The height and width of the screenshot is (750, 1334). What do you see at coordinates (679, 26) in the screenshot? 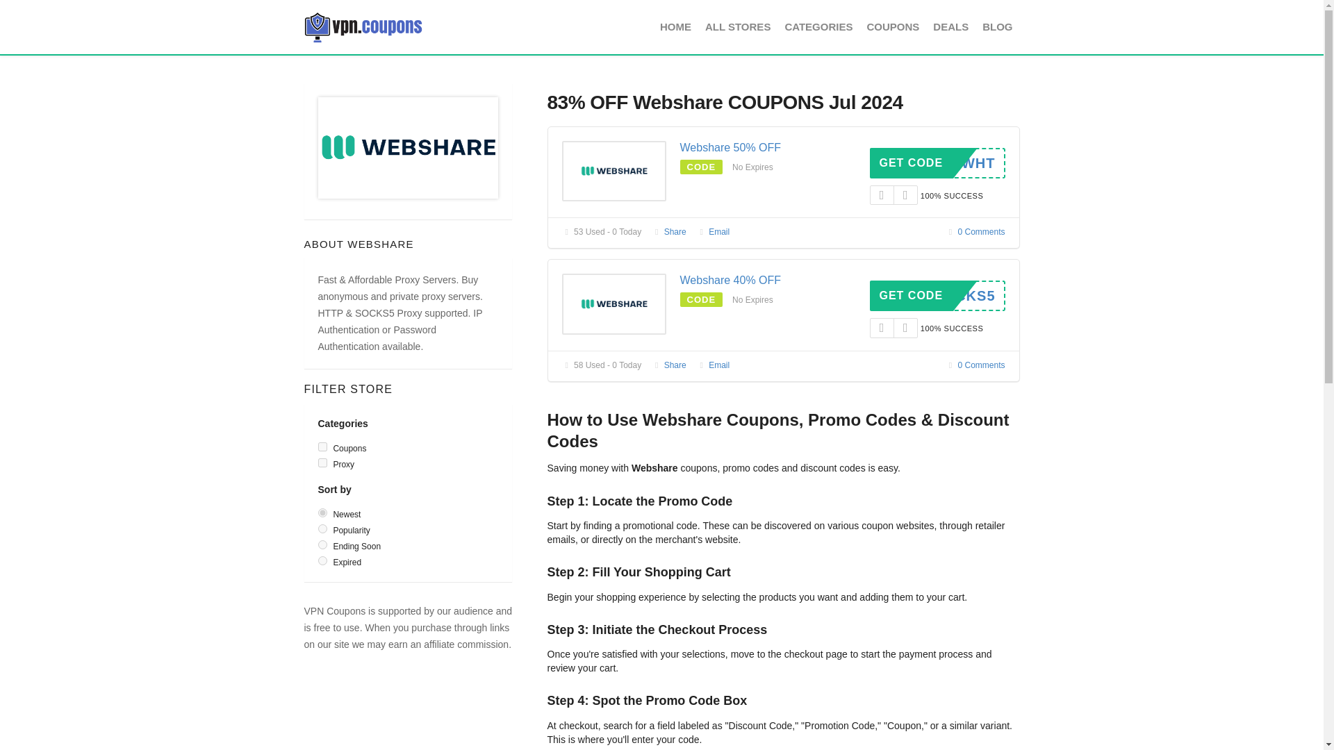
I see `HOME` at bounding box center [679, 26].